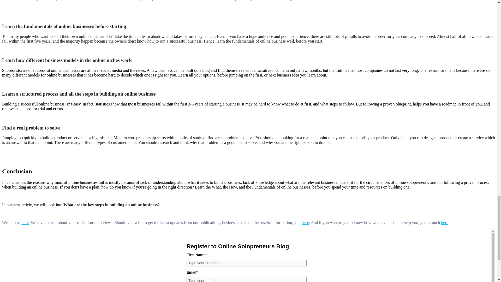  I want to click on here, so click(25, 222).